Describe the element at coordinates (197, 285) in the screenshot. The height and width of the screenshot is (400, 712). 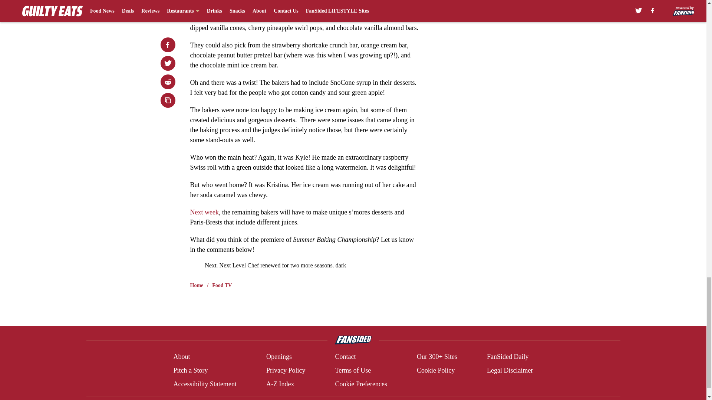
I see `Home` at that location.